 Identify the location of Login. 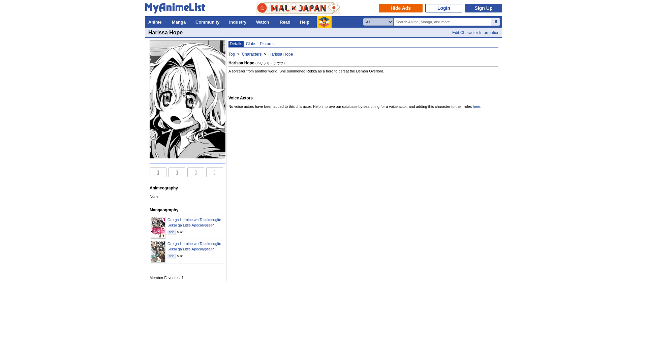
(443, 8).